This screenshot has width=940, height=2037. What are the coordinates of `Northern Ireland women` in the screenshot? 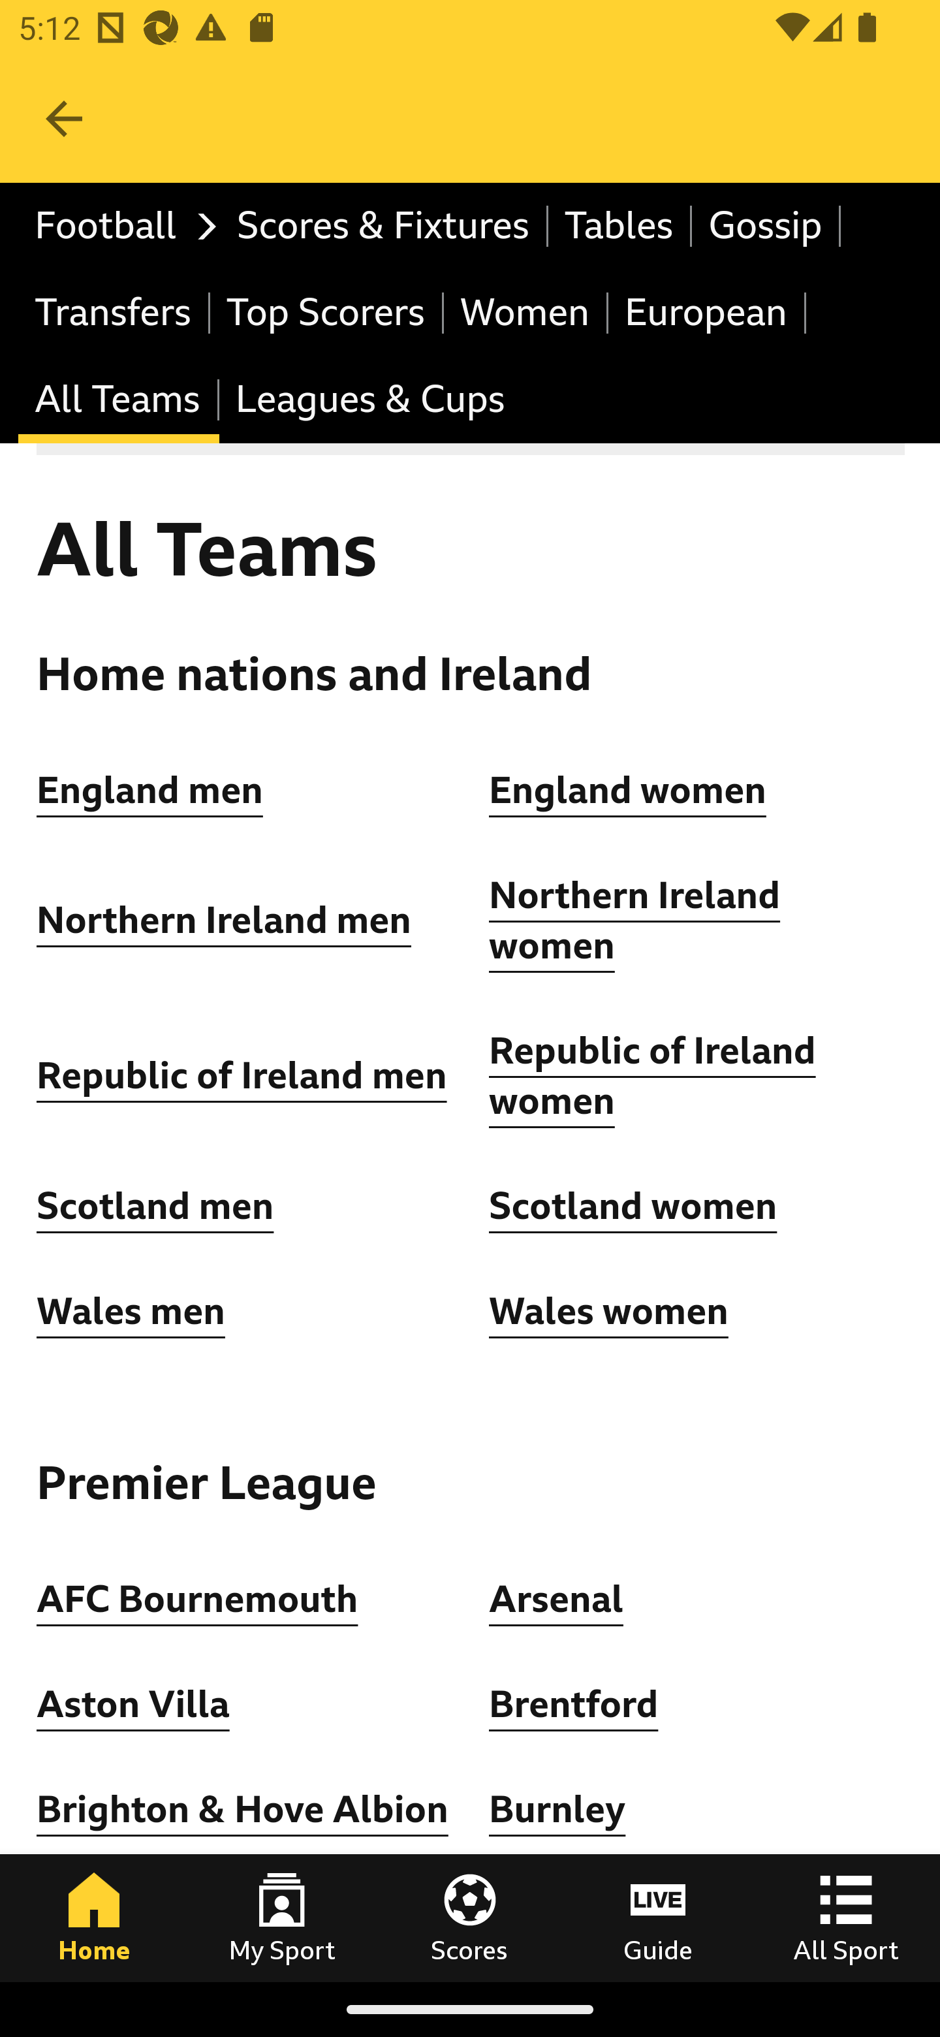 It's located at (634, 922).